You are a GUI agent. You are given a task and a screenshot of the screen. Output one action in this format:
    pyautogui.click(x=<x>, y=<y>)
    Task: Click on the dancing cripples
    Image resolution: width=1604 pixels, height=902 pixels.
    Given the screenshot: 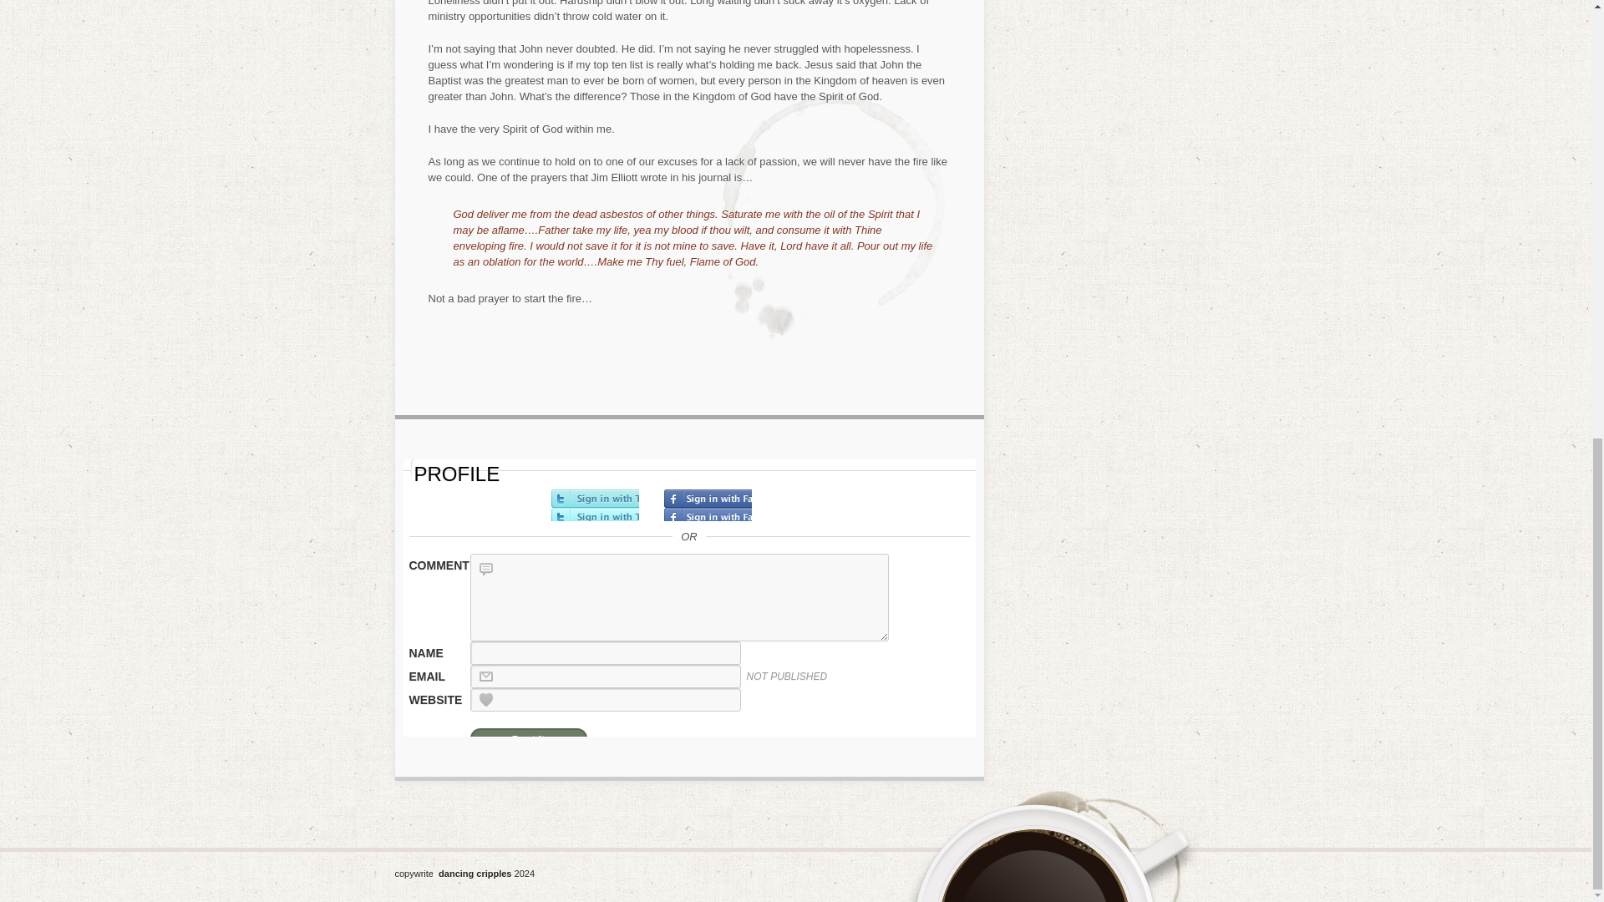 What is the action you would take?
    pyautogui.click(x=475, y=872)
    